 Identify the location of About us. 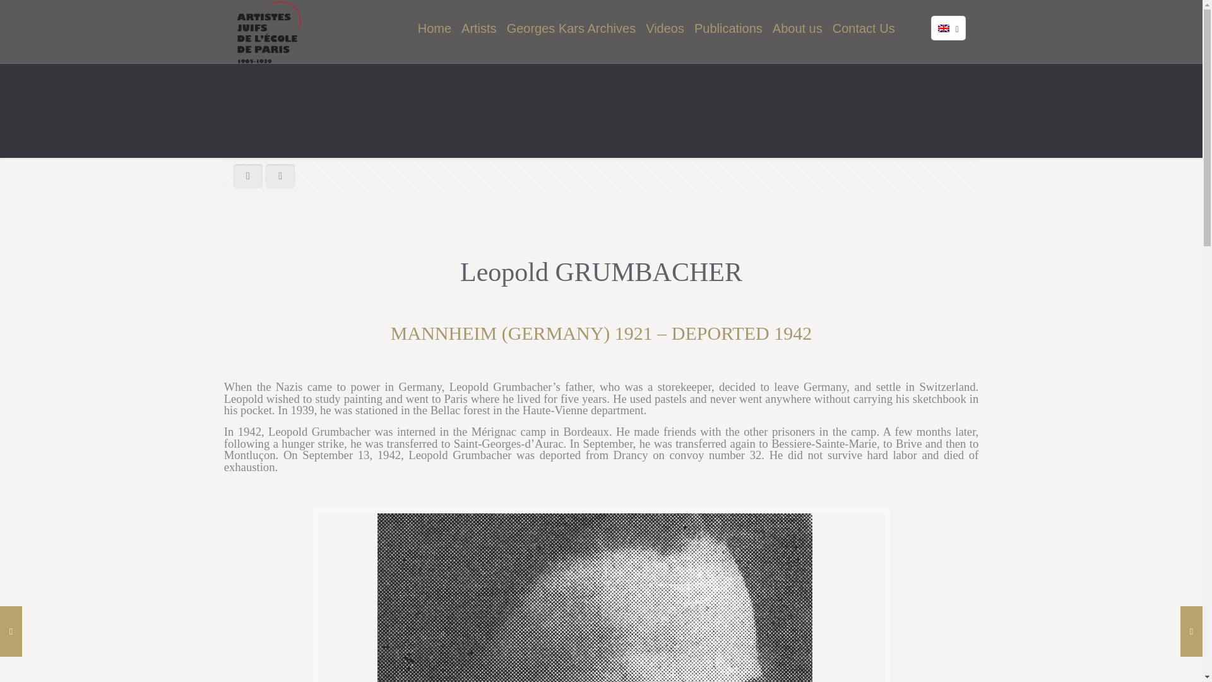
(797, 28).